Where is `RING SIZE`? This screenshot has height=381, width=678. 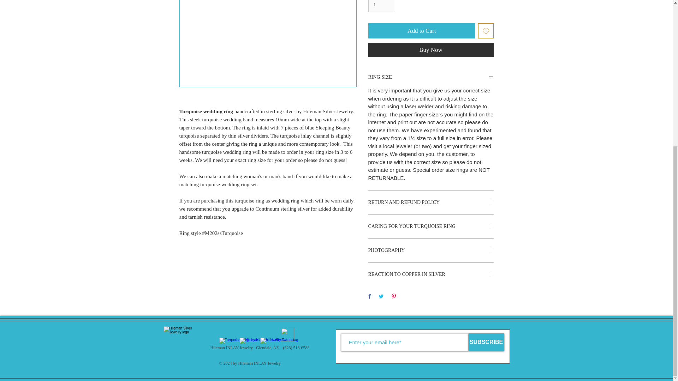
RING SIZE is located at coordinates (431, 77).